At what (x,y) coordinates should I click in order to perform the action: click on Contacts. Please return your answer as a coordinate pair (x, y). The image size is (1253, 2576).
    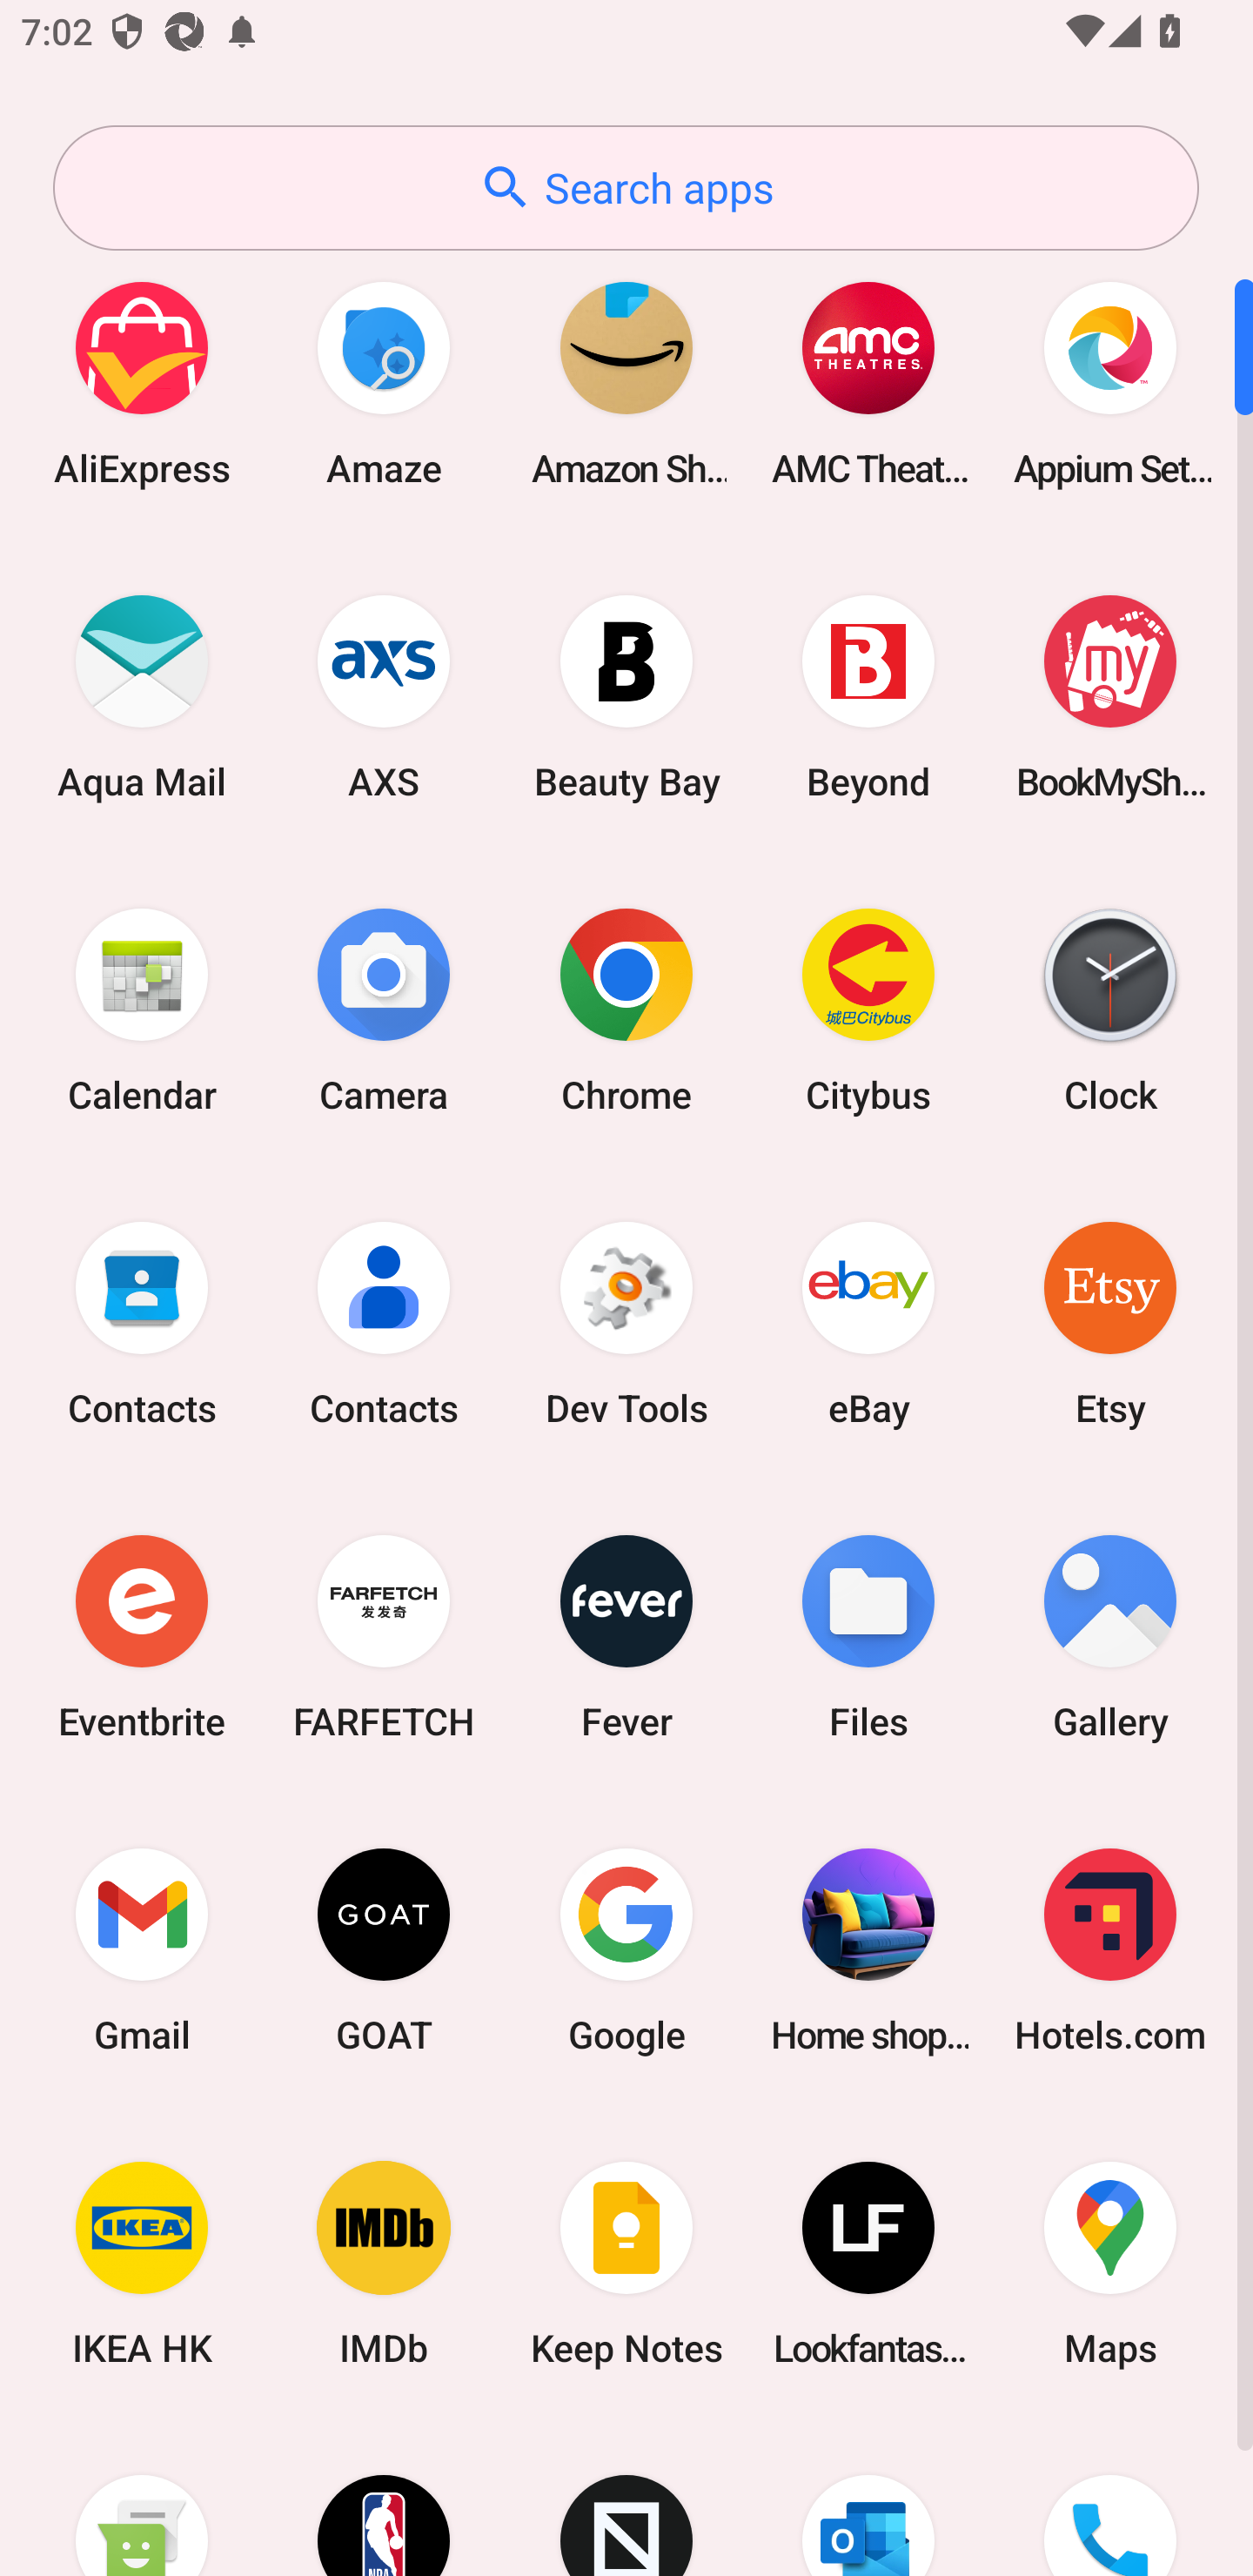
    Looking at the image, I should click on (384, 1323).